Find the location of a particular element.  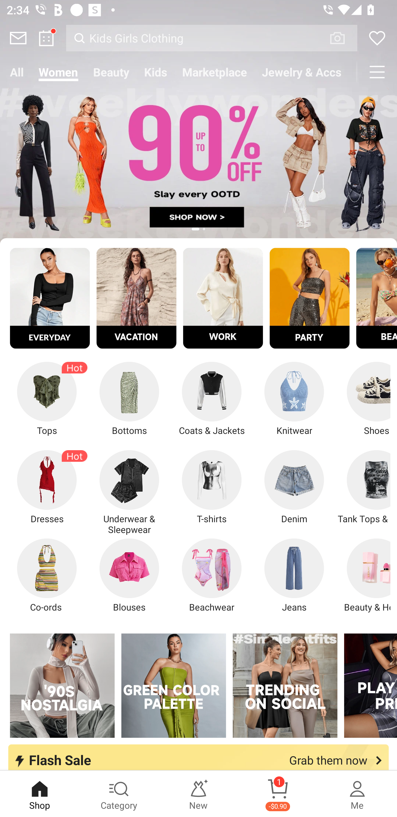

Wishlist is located at coordinates (377, 38).